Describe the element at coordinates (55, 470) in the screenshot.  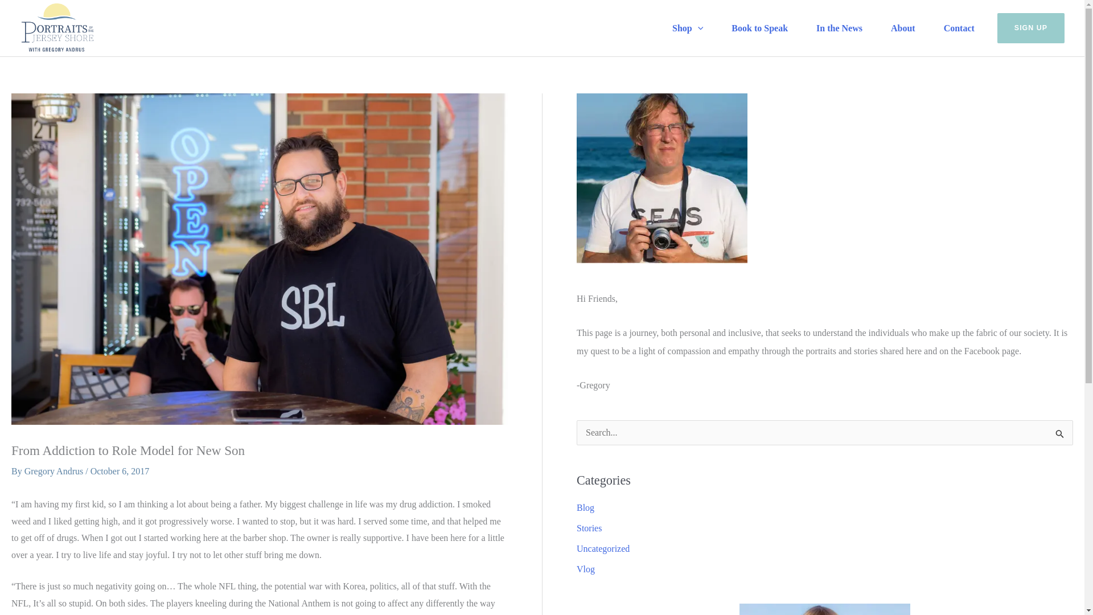
I see `View all posts by Gregory Andrus` at that location.